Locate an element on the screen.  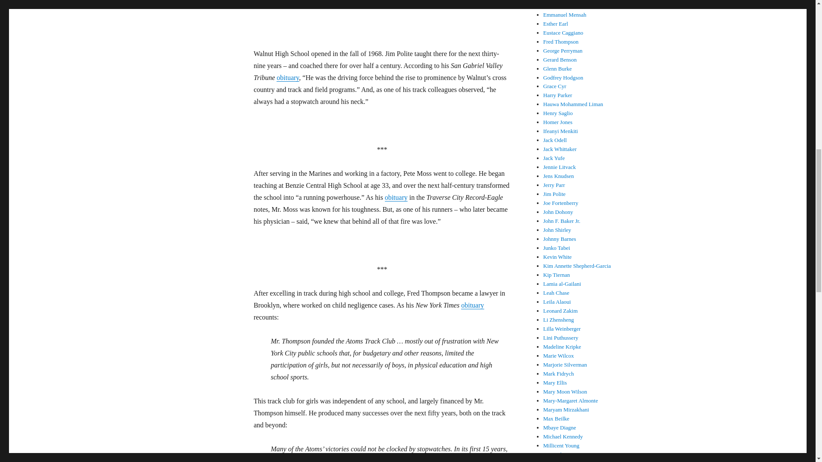
obituary is located at coordinates (396, 197).